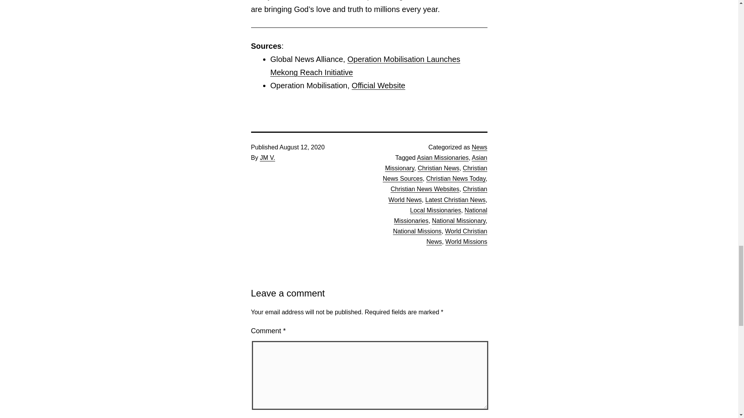 This screenshot has height=418, width=744. I want to click on JM V., so click(267, 157).